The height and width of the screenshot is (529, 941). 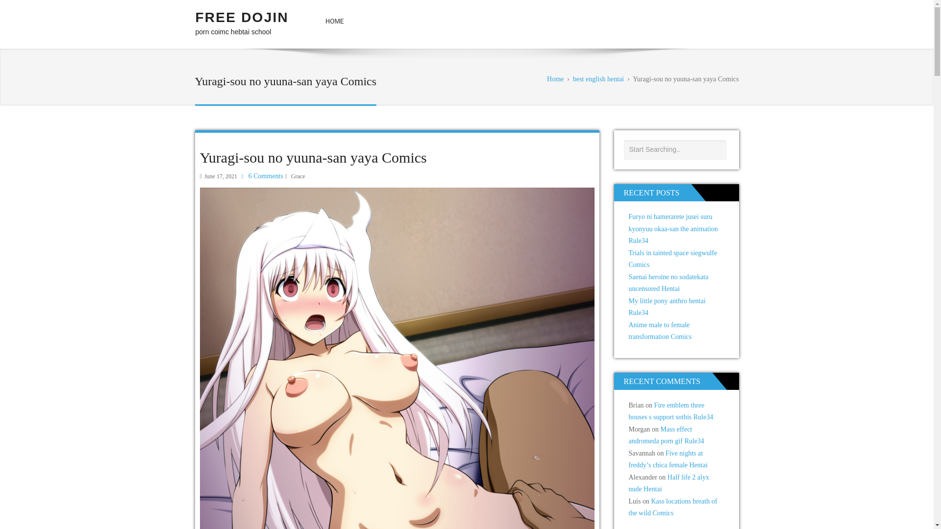 I want to click on Saenai heroine no sodatekata uncensored Hentai, so click(x=669, y=283).